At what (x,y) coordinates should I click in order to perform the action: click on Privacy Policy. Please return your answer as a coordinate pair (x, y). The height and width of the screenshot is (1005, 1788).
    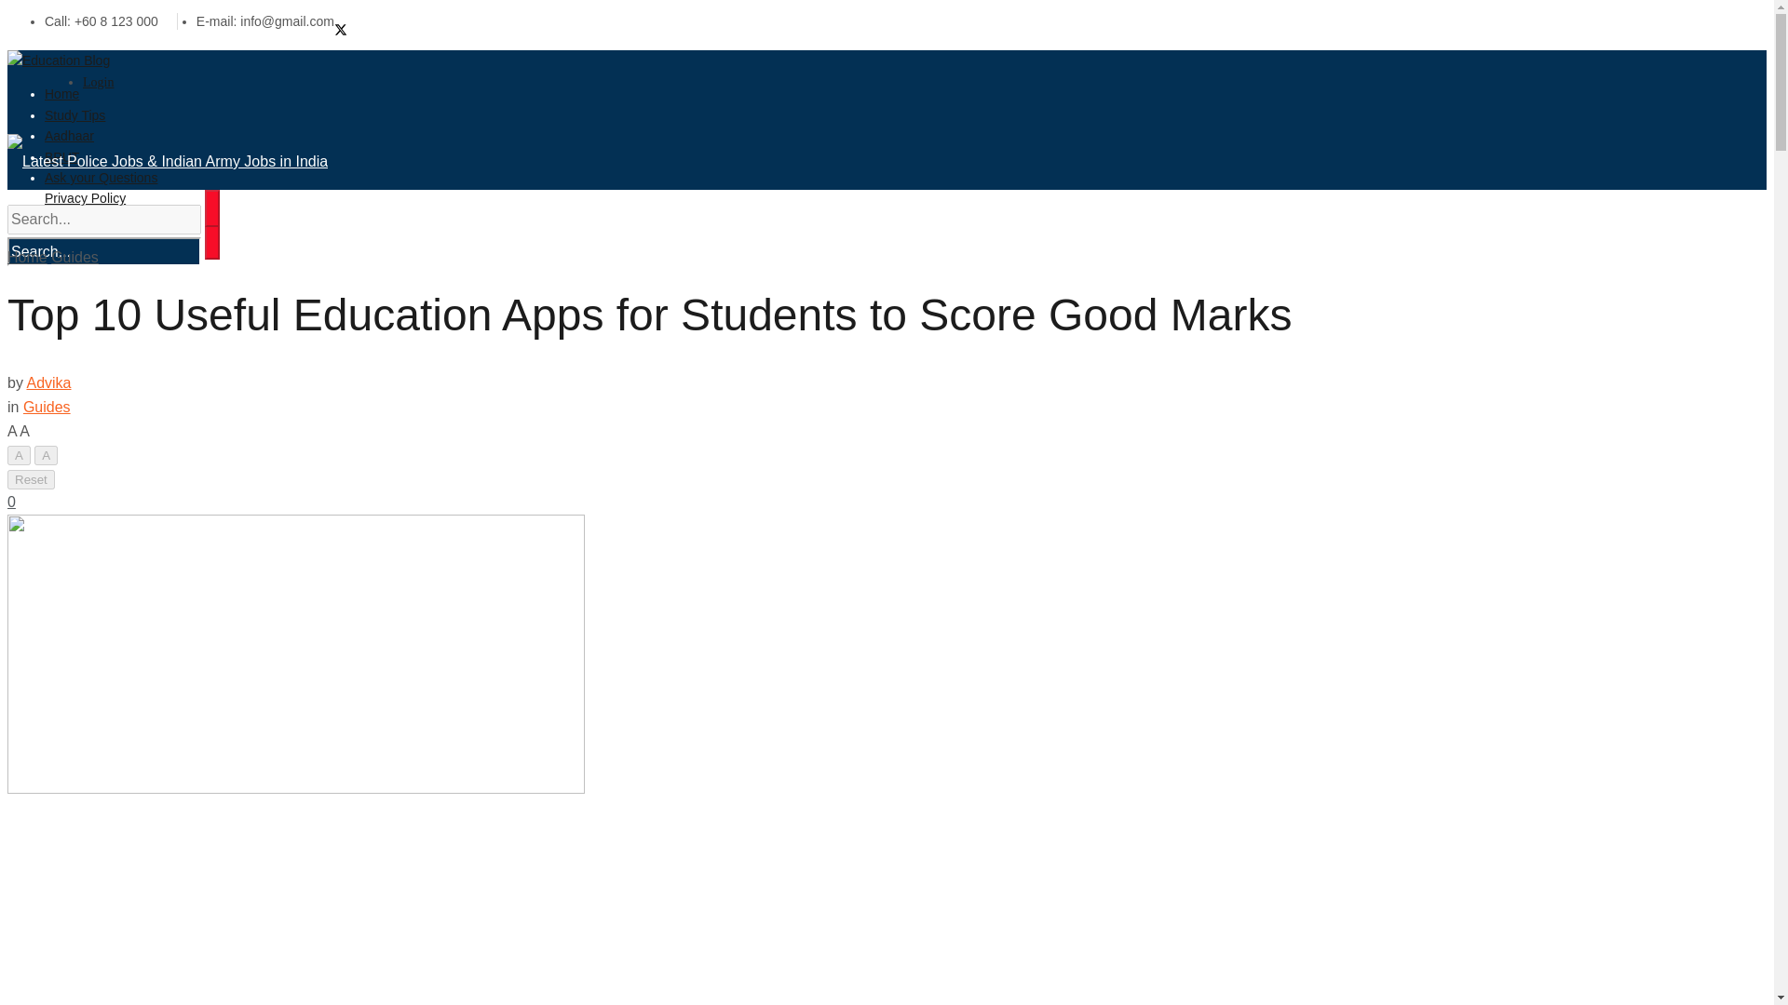
    Looking at the image, I should click on (85, 197).